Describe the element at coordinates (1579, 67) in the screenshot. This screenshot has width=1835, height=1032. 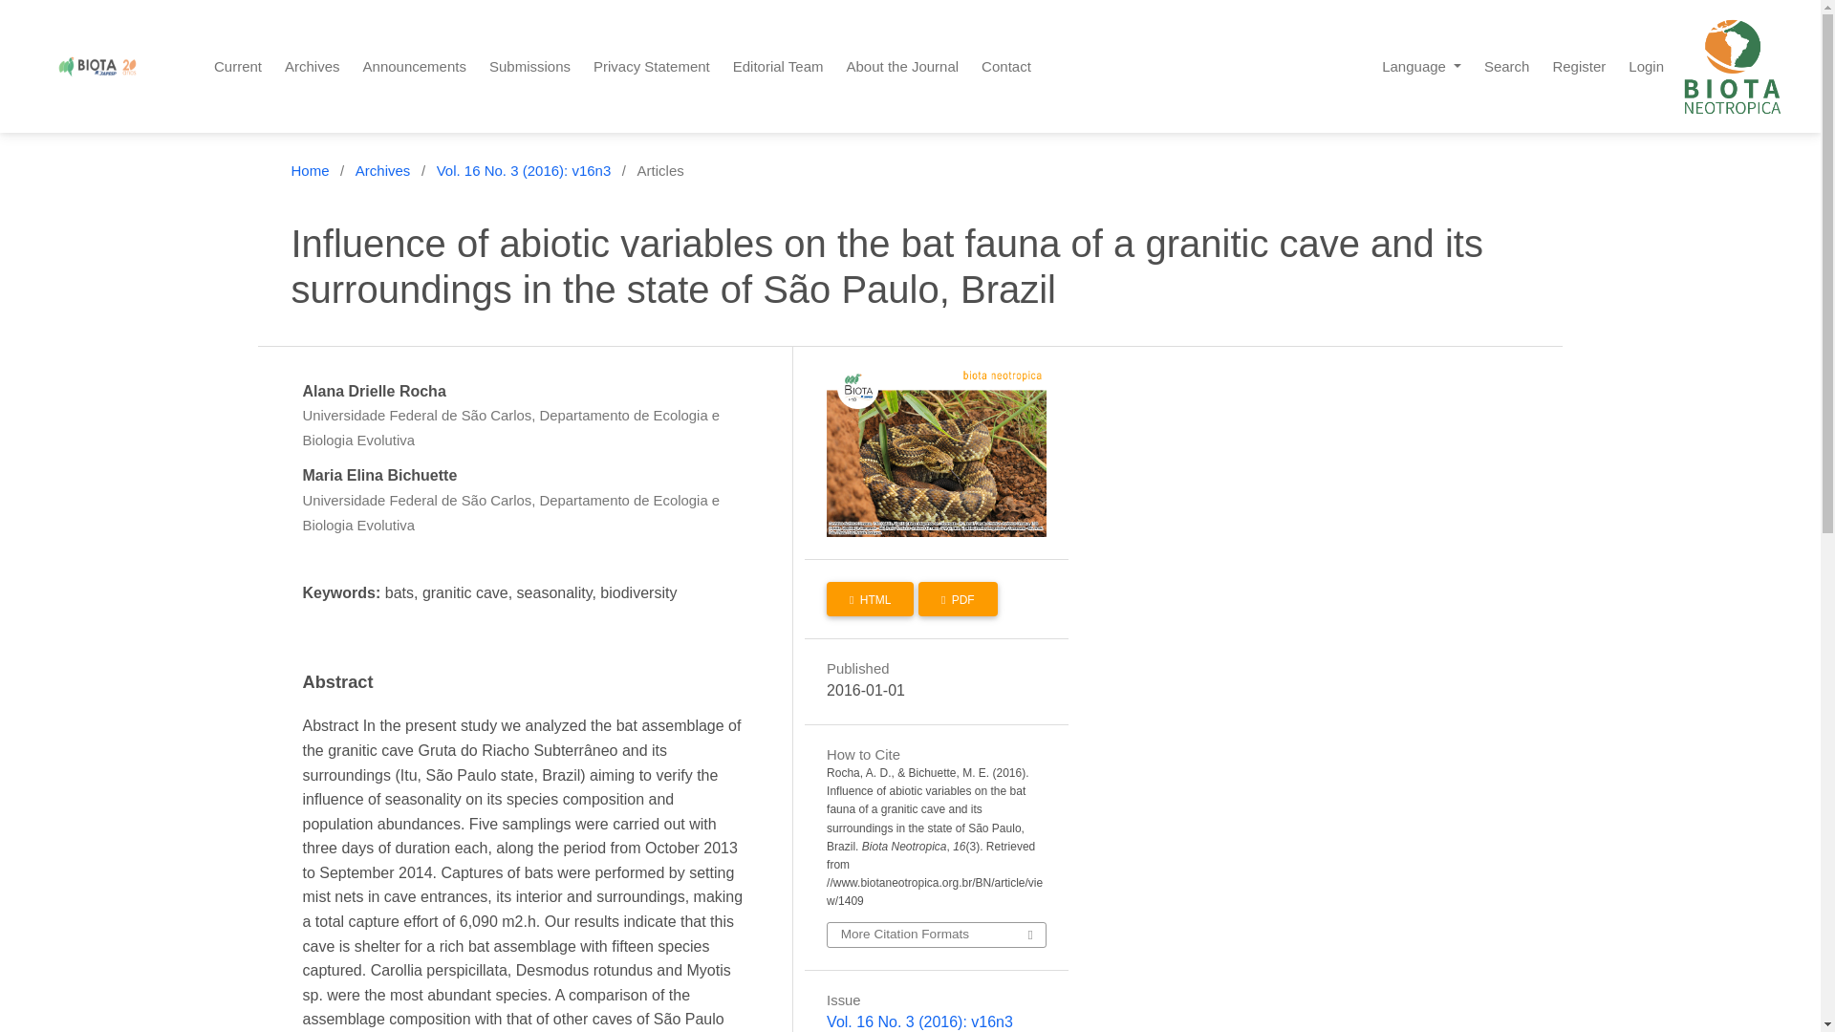
I see `Register` at that location.